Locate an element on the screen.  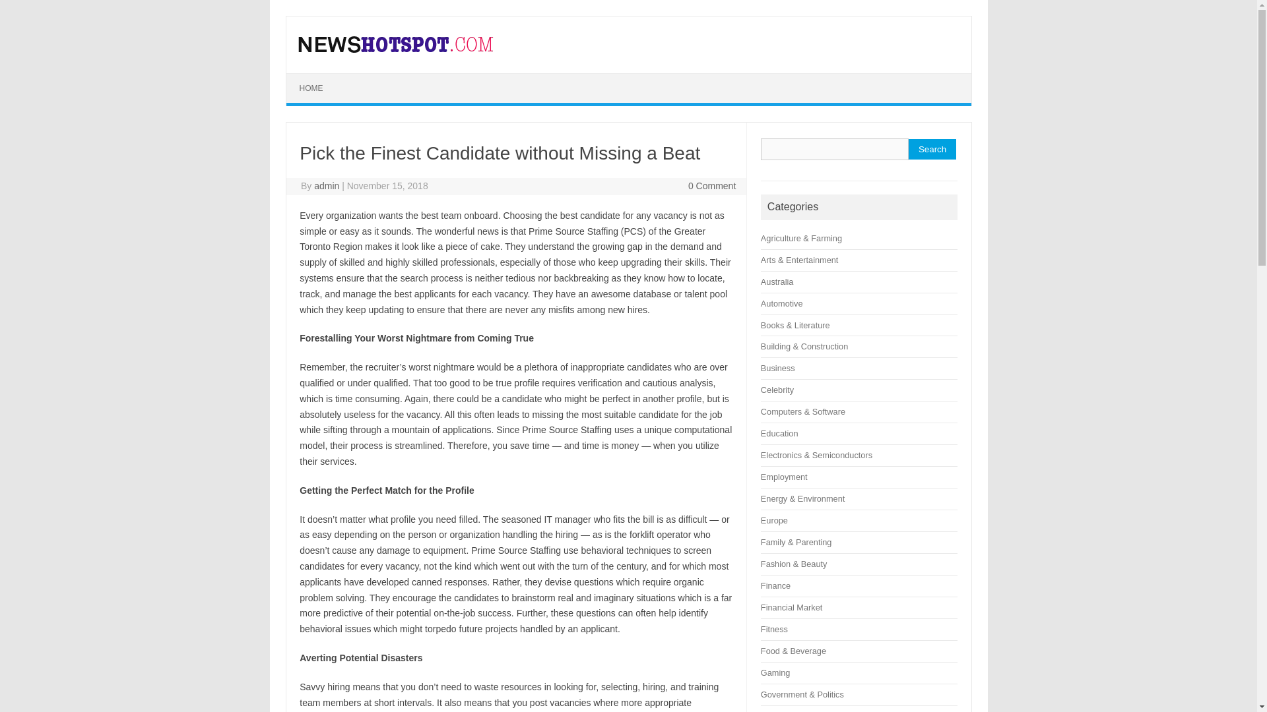
Celebrity is located at coordinates (777, 390).